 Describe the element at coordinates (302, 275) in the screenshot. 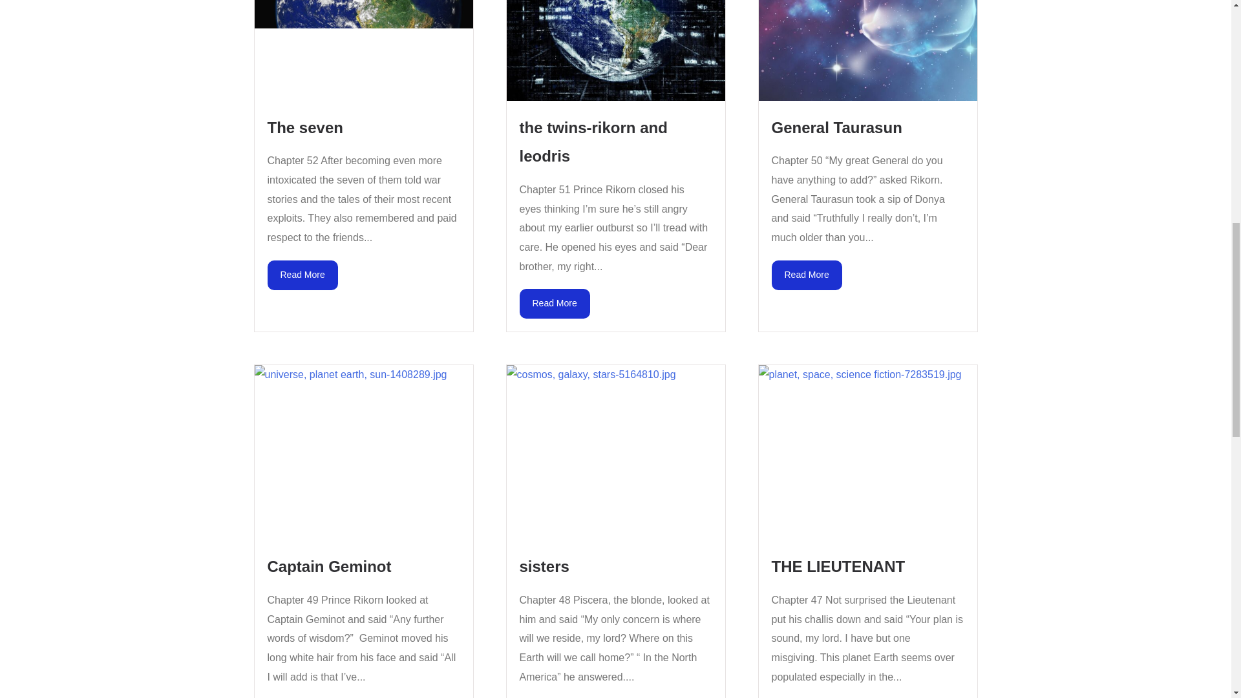

I see `Read More` at that location.